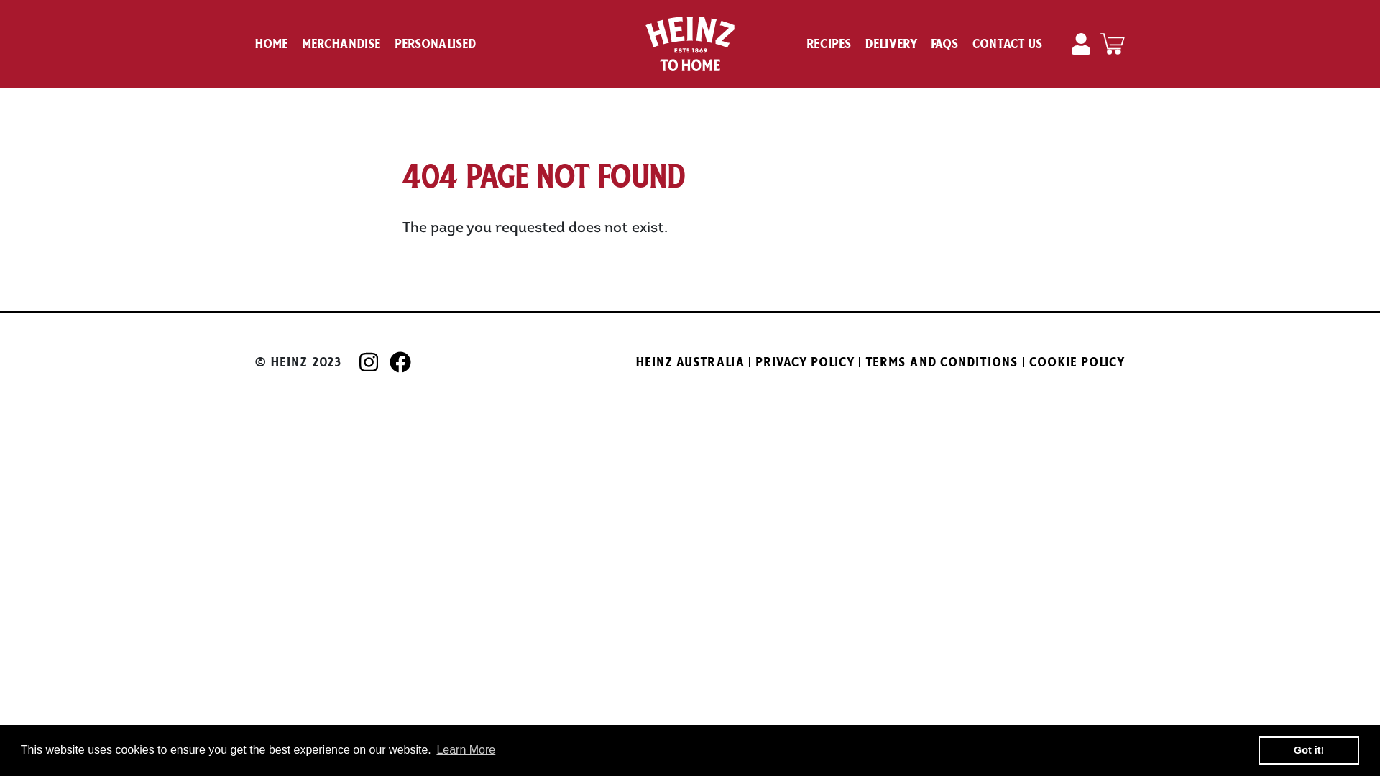 The height and width of the screenshot is (776, 1380). What do you see at coordinates (891, 44) in the screenshot?
I see `Delivery` at bounding box center [891, 44].